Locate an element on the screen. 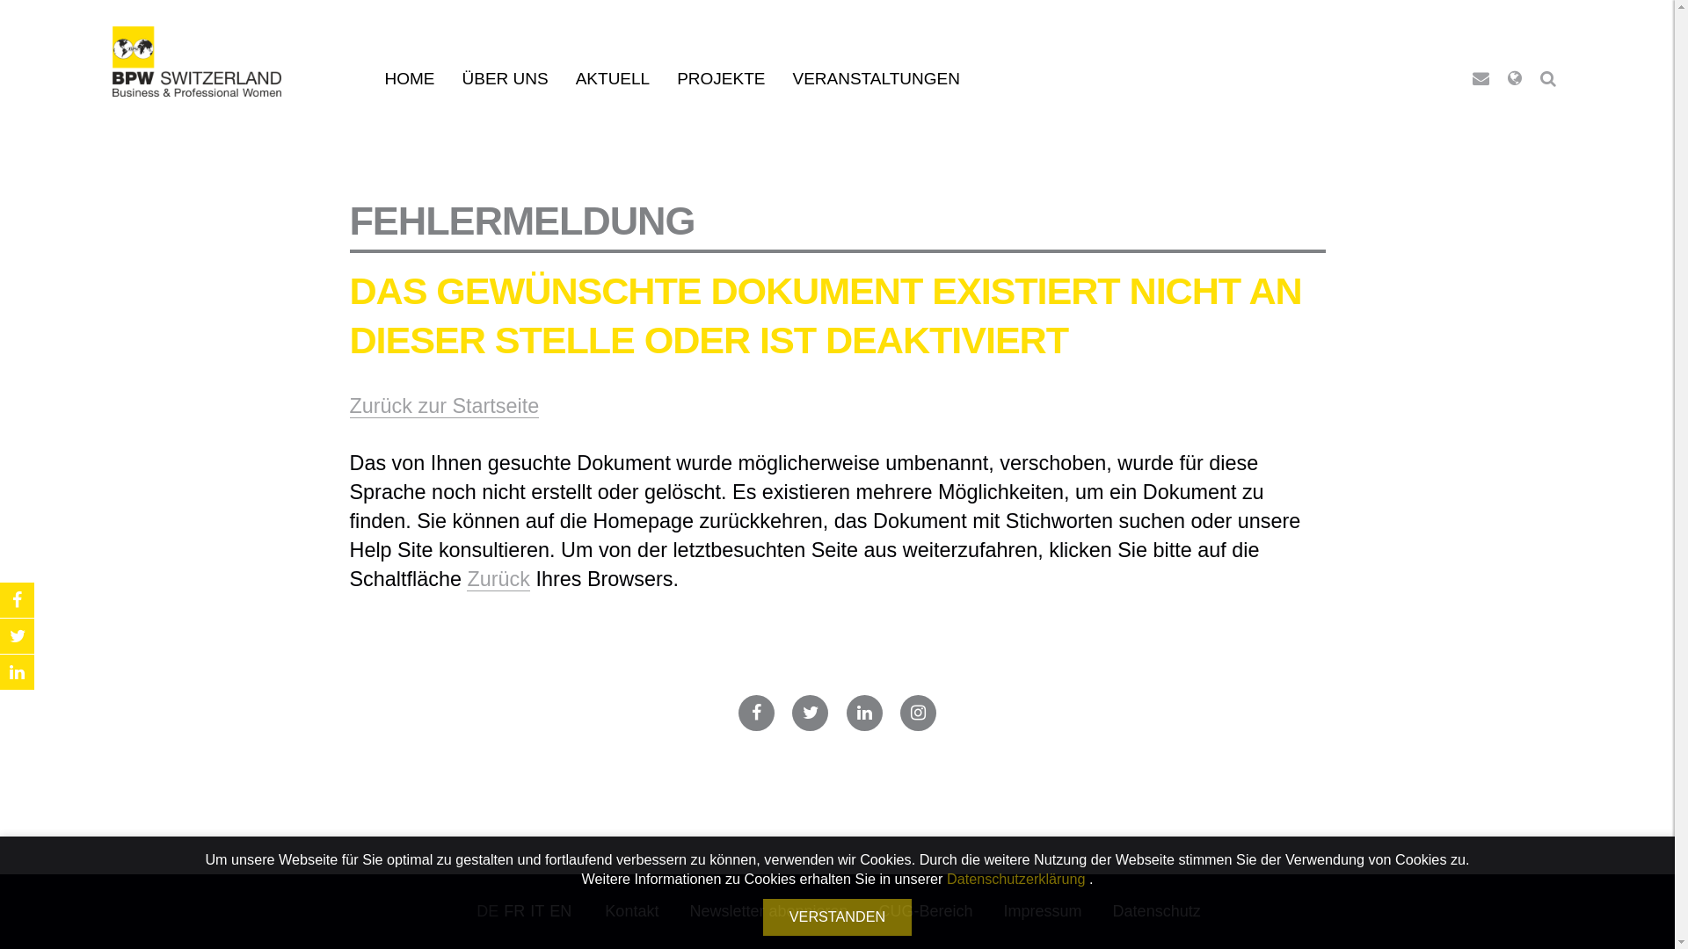 The image size is (1688, 949). FR is located at coordinates (514, 911).